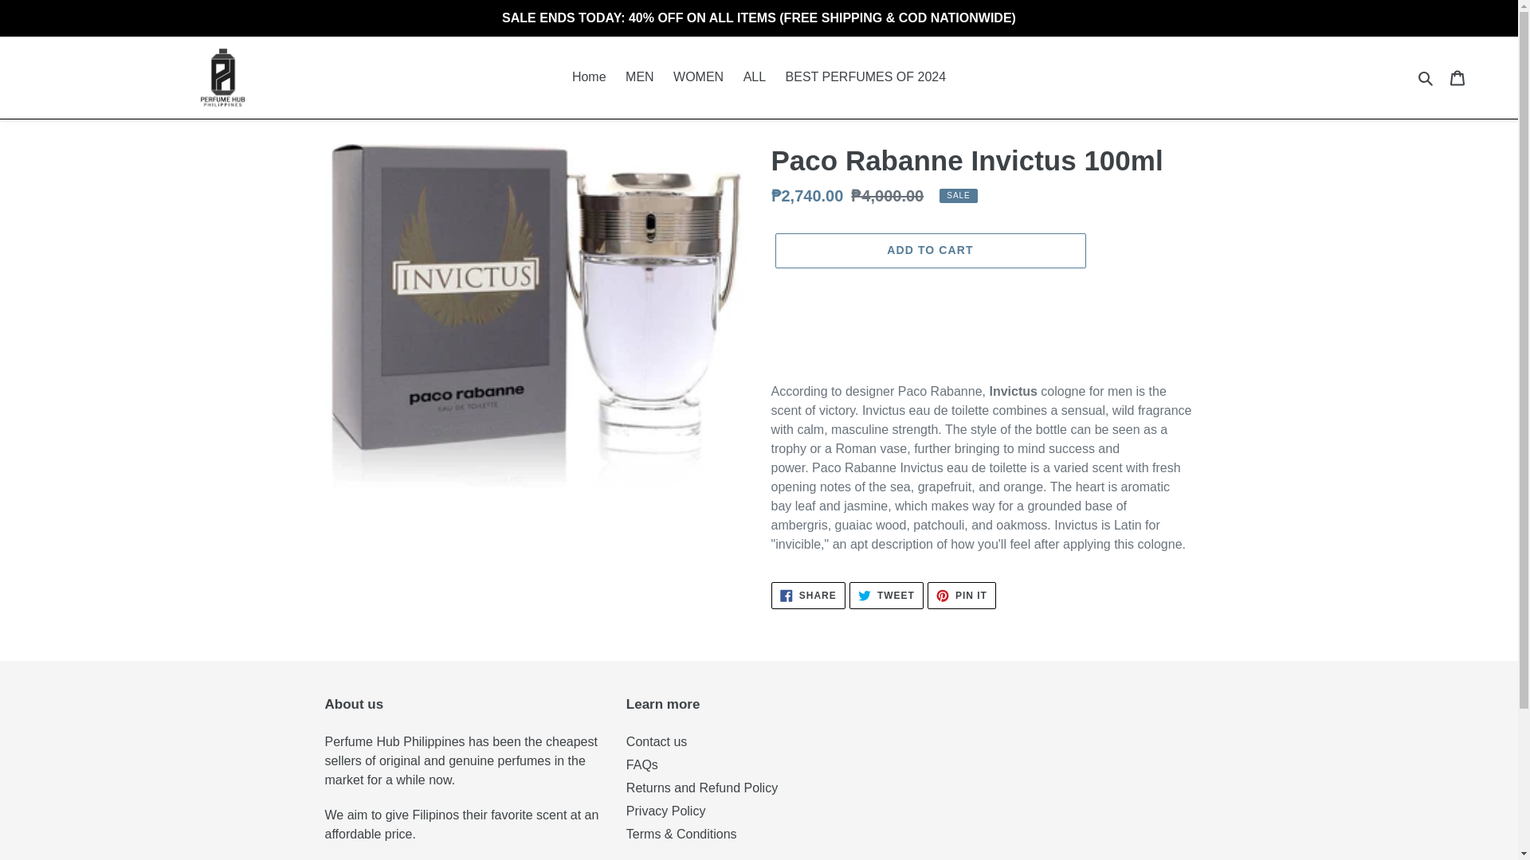 The width and height of the screenshot is (1530, 860). Describe the element at coordinates (865, 77) in the screenshot. I see `ADD TO CART` at that location.